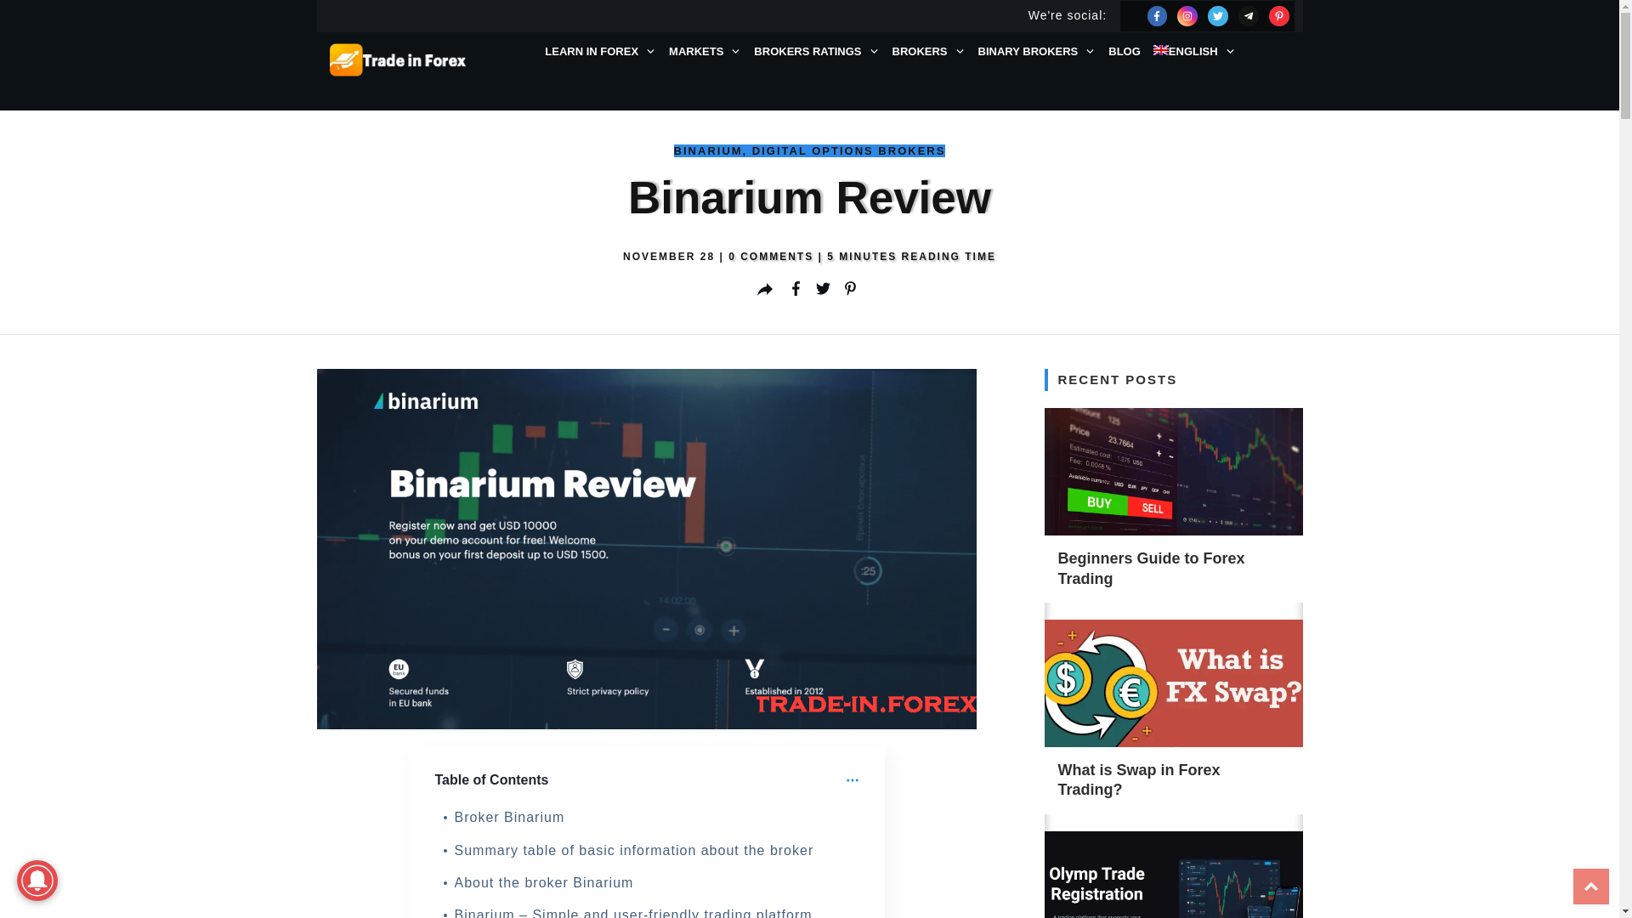  What do you see at coordinates (862, 257) in the screenshot?
I see `0 COMMENTS | 5 MINUTES READING TIME` at bounding box center [862, 257].